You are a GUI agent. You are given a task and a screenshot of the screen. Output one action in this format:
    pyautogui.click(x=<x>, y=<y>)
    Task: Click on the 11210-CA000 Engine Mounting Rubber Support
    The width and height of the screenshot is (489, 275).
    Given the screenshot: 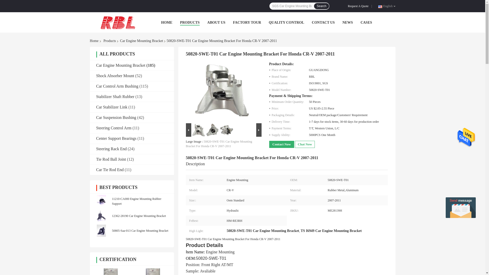 What is the action you would take?
    pyautogui.click(x=137, y=201)
    